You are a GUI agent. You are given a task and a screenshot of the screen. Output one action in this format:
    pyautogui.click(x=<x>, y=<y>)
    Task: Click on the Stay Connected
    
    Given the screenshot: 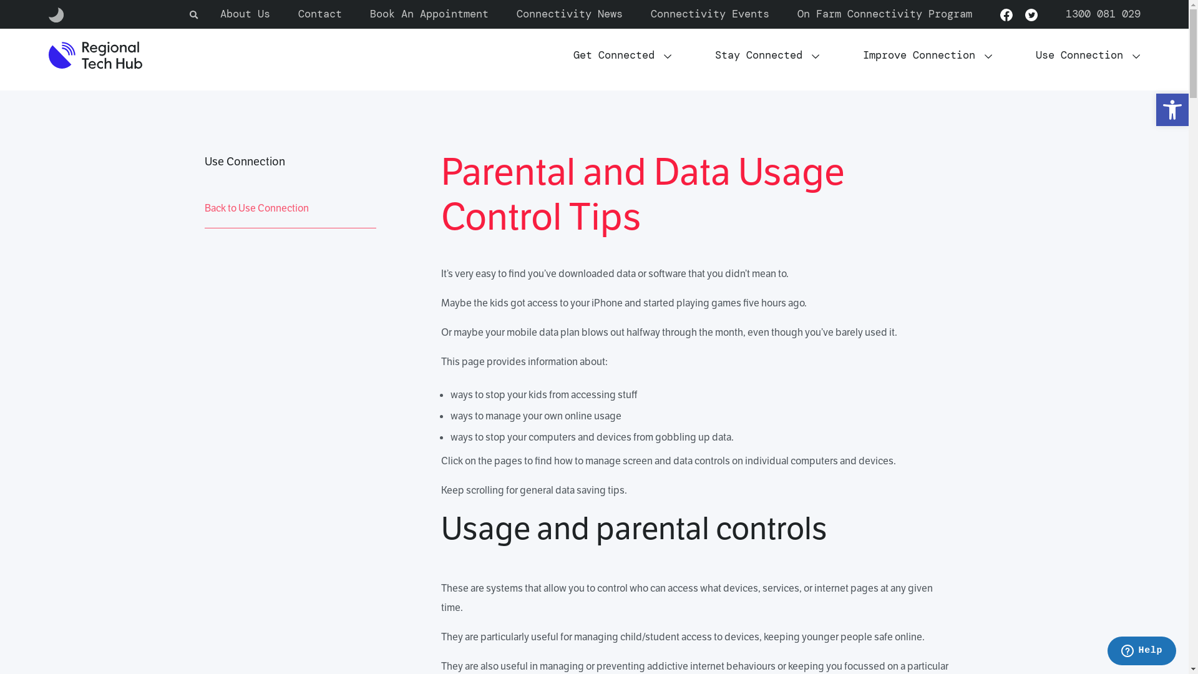 What is the action you would take?
    pyautogui.click(x=767, y=56)
    